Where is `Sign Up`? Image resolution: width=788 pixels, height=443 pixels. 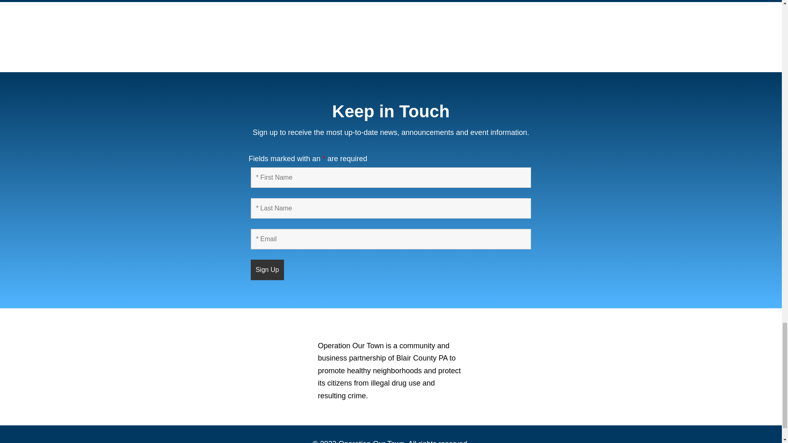 Sign Up is located at coordinates (267, 269).